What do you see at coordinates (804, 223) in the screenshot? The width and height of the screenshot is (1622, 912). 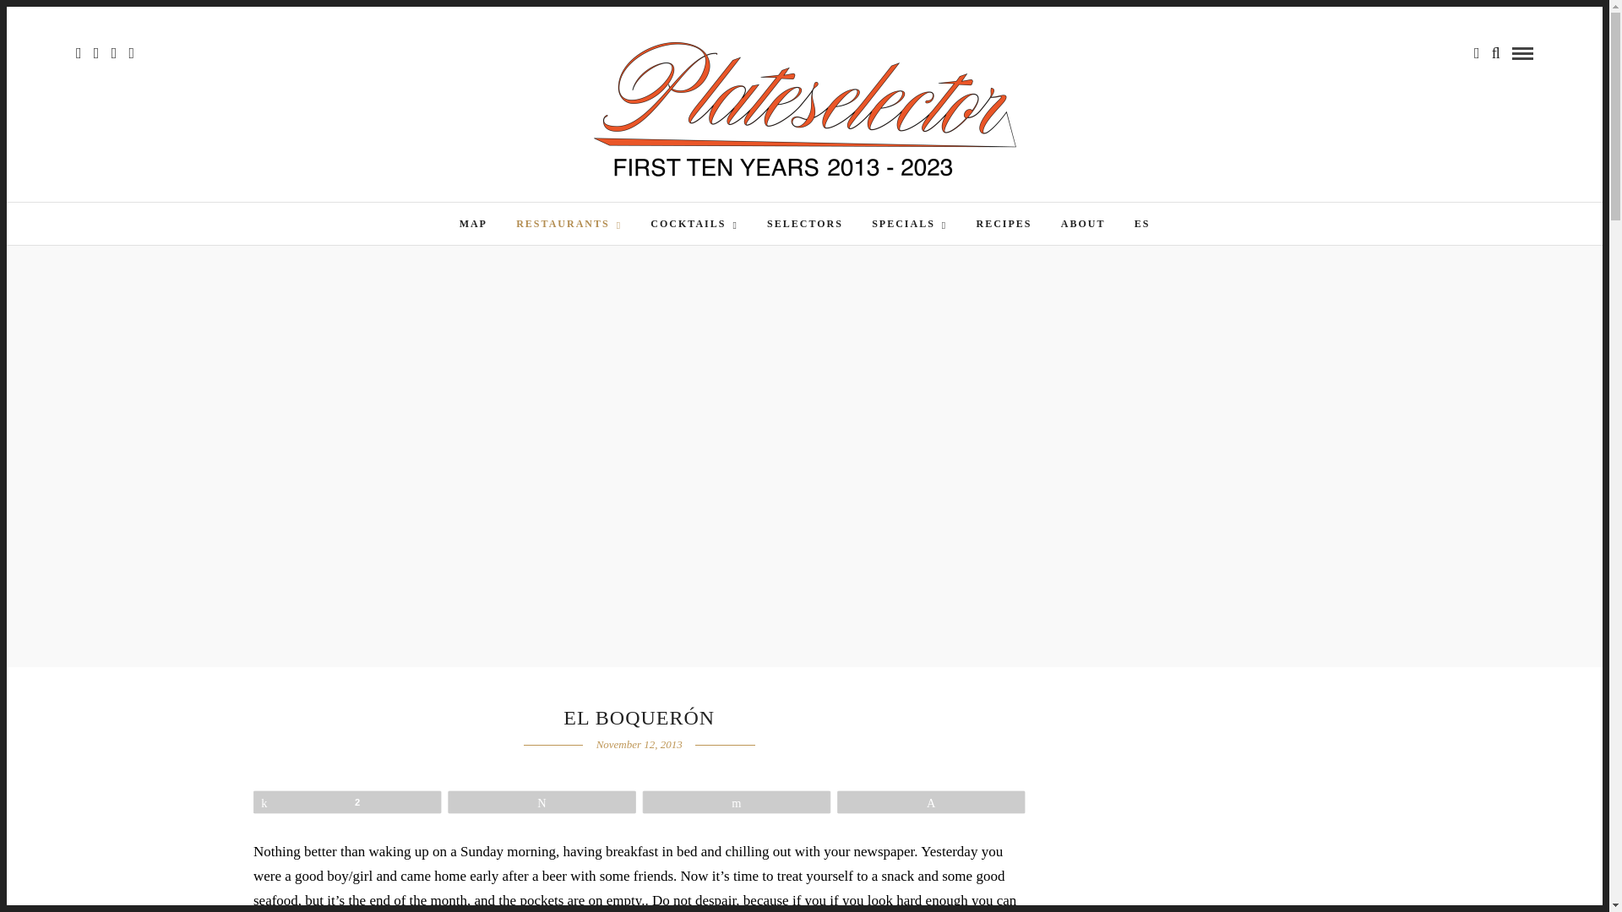 I see `SELECTORS` at bounding box center [804, 223].